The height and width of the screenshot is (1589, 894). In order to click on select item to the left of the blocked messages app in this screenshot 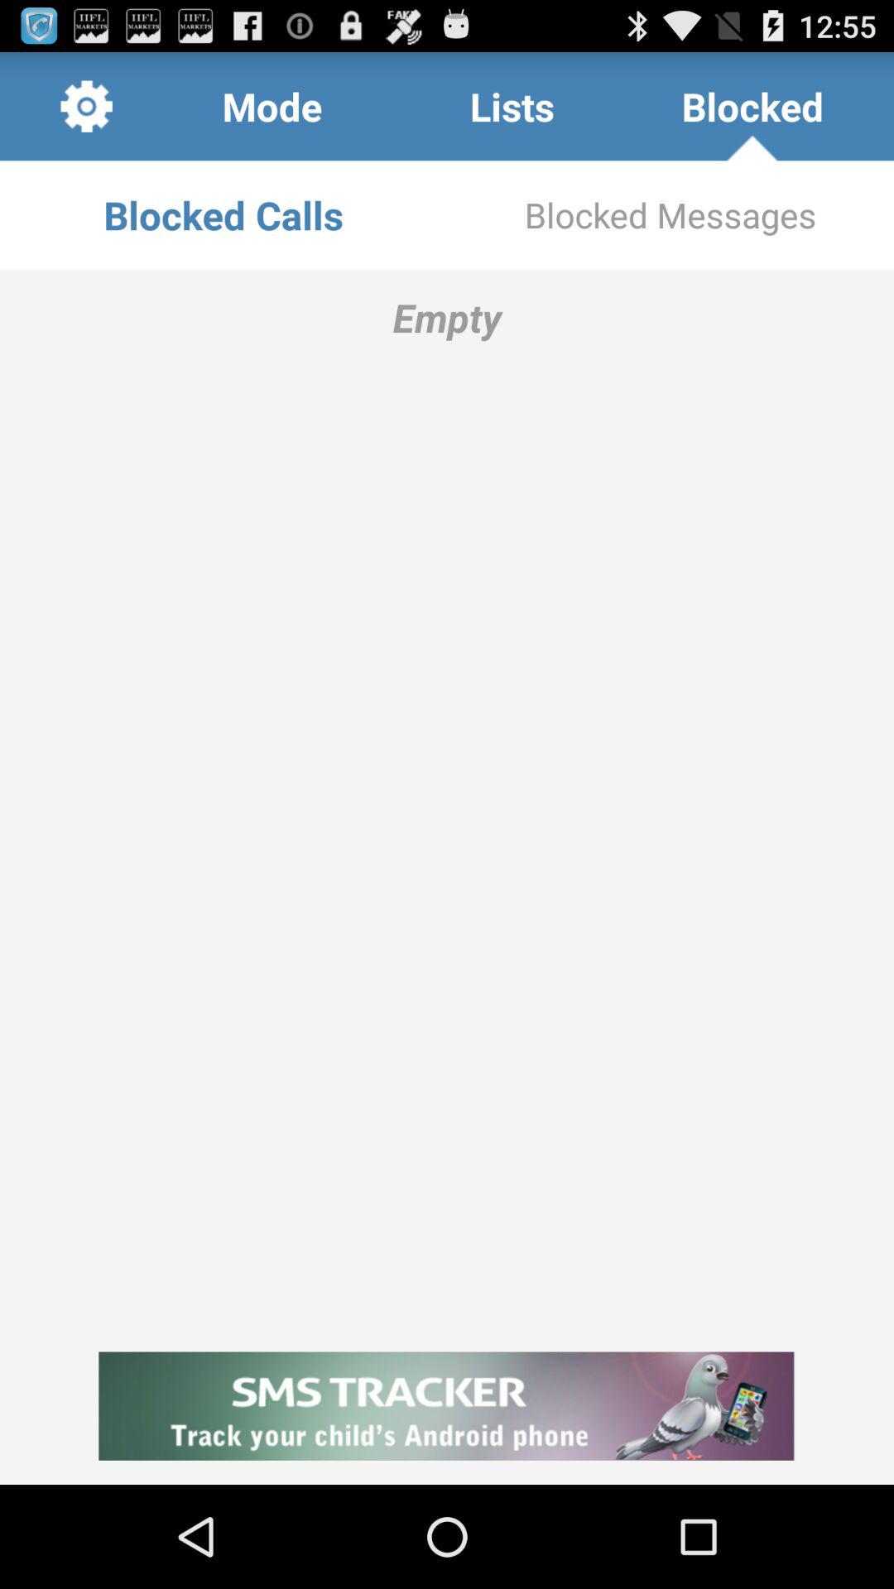, I will do `click(223, 215)`.